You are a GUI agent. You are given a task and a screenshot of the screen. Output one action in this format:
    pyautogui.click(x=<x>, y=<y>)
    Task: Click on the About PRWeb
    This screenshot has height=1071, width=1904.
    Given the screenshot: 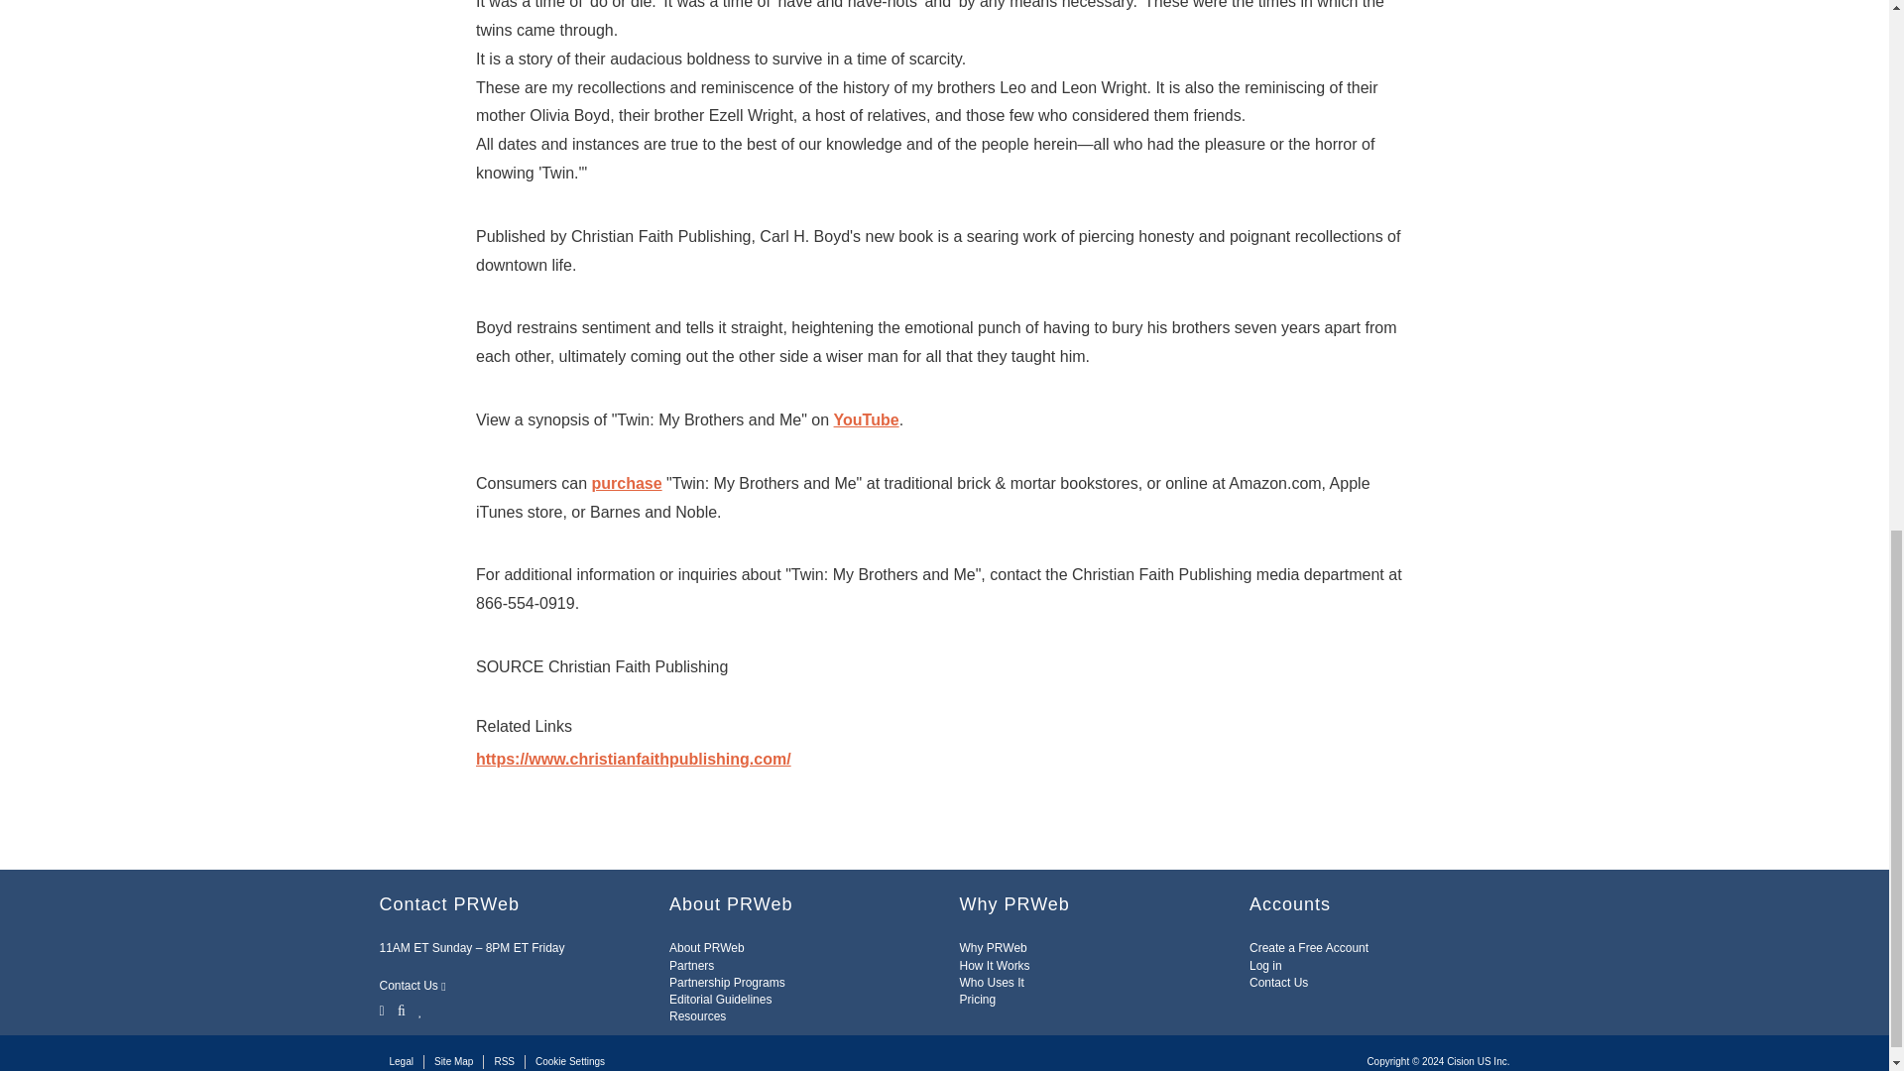 What is the action you would take?
    pyautogui.click(x=706, y=948)
    